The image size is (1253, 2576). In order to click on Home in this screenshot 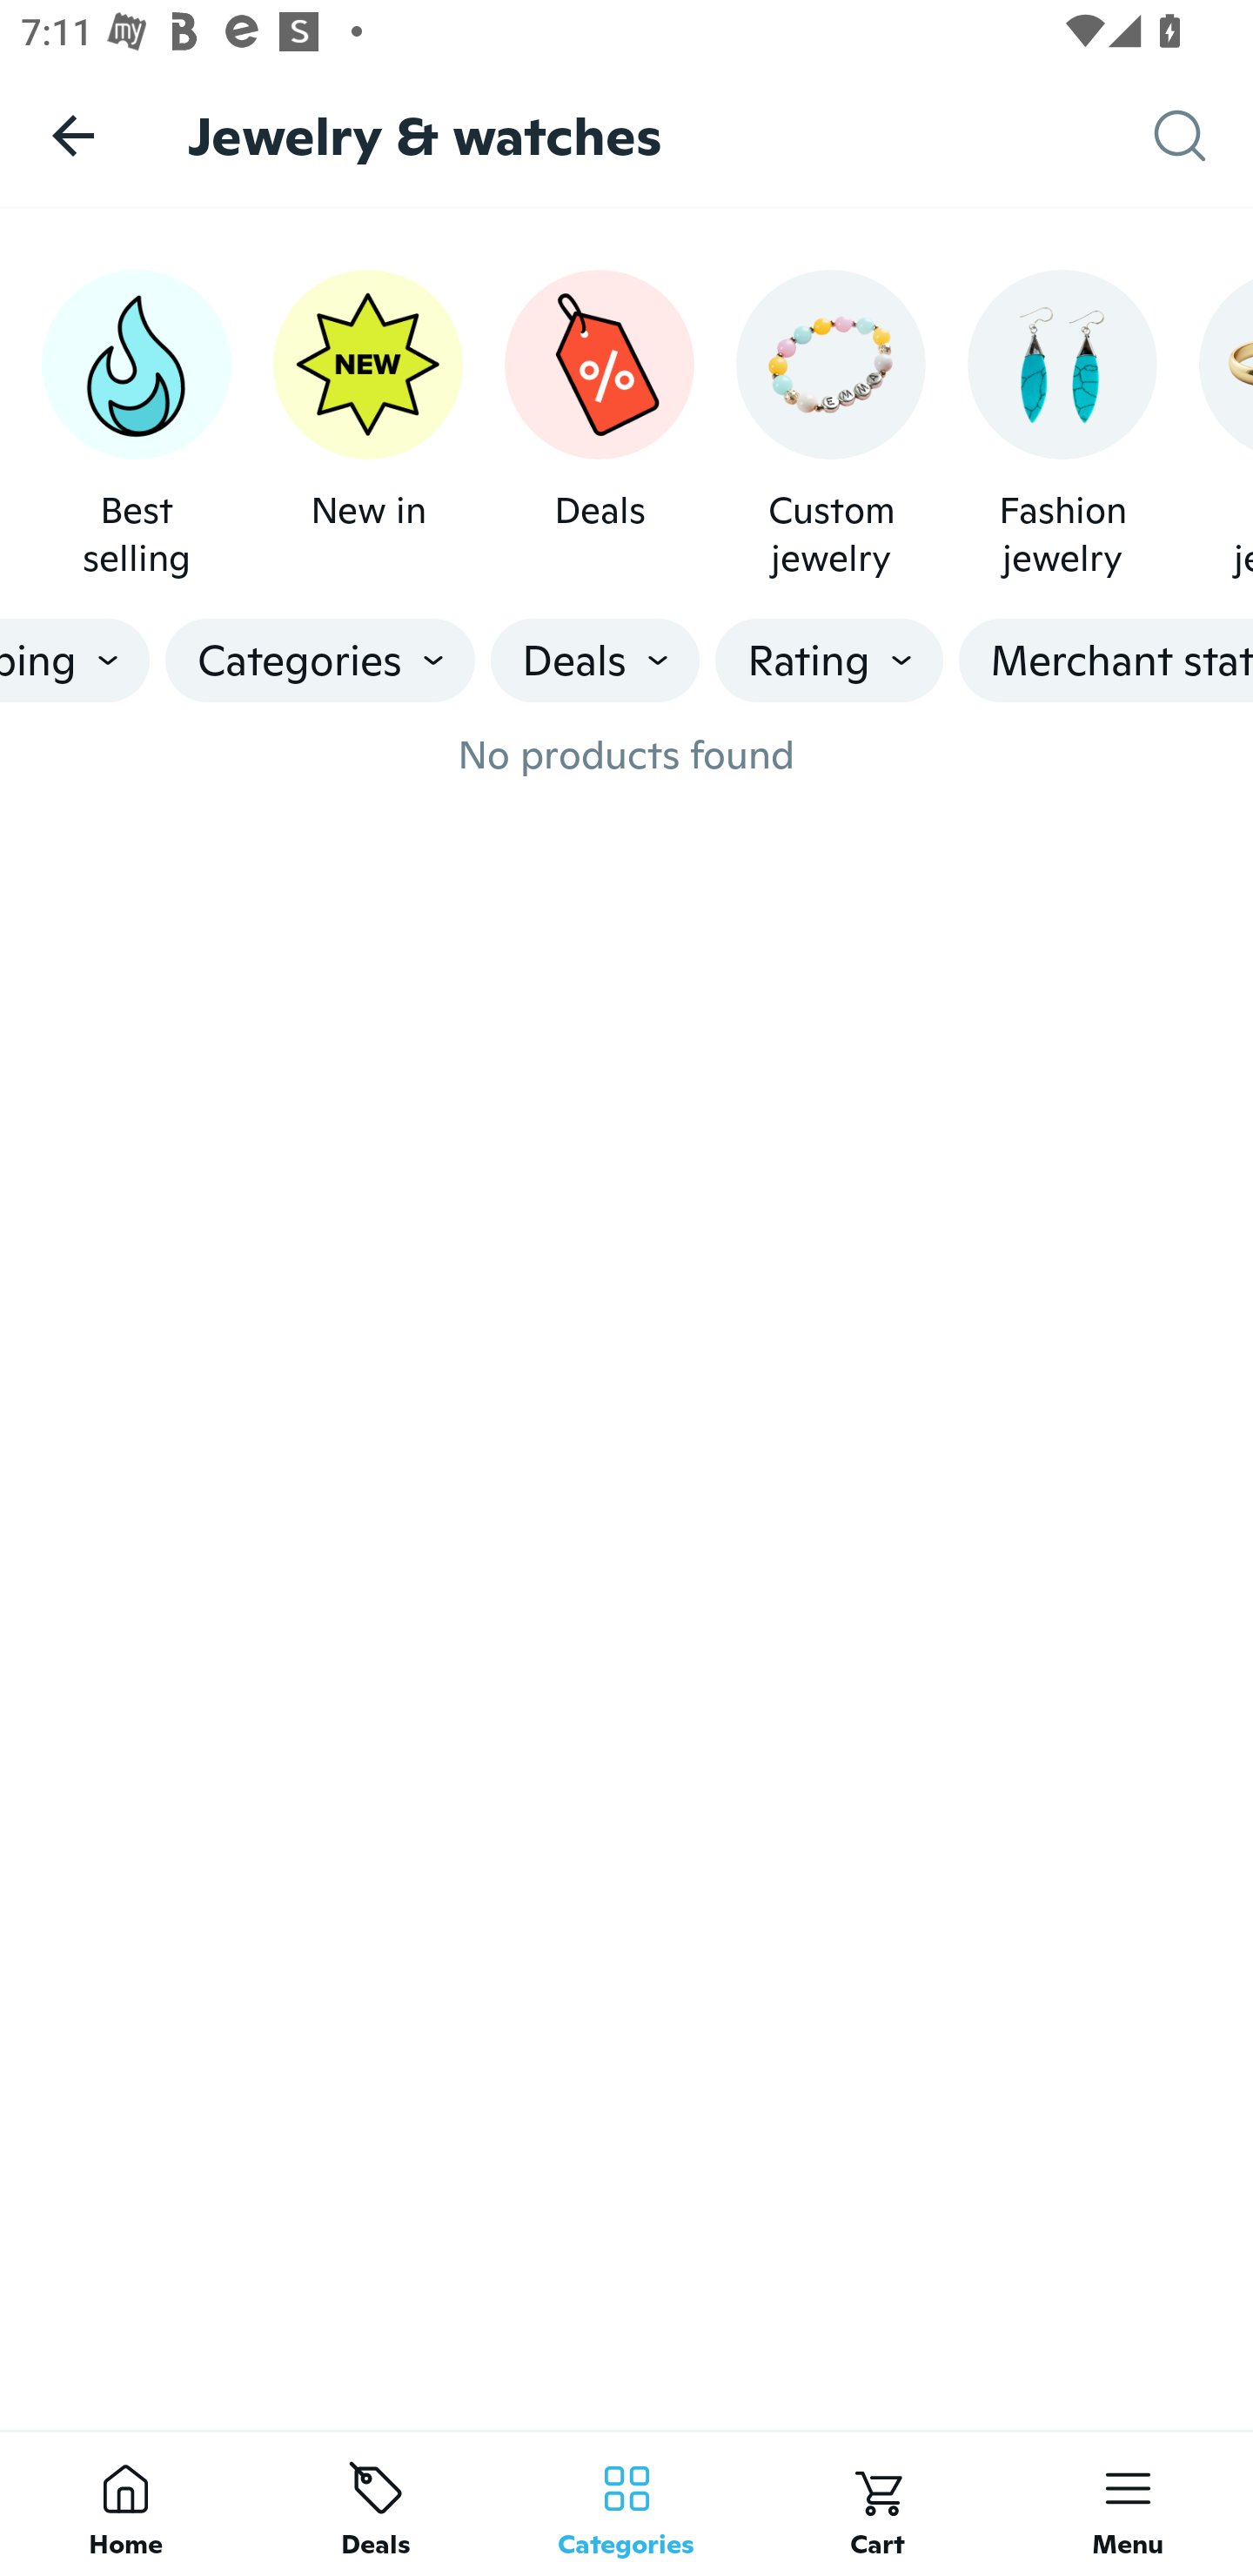, I will do `click(125, 2503)`.